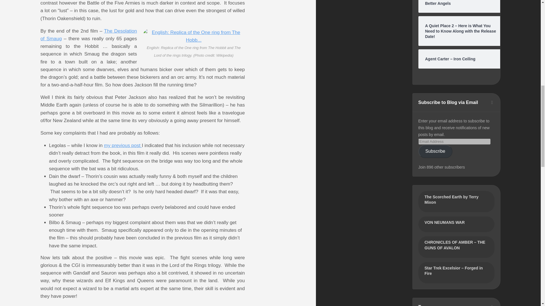 The height and width of the screenshot is (306, 545). I want to click on English: Replica of the One ring from The Hobb..., so click(194, 36).